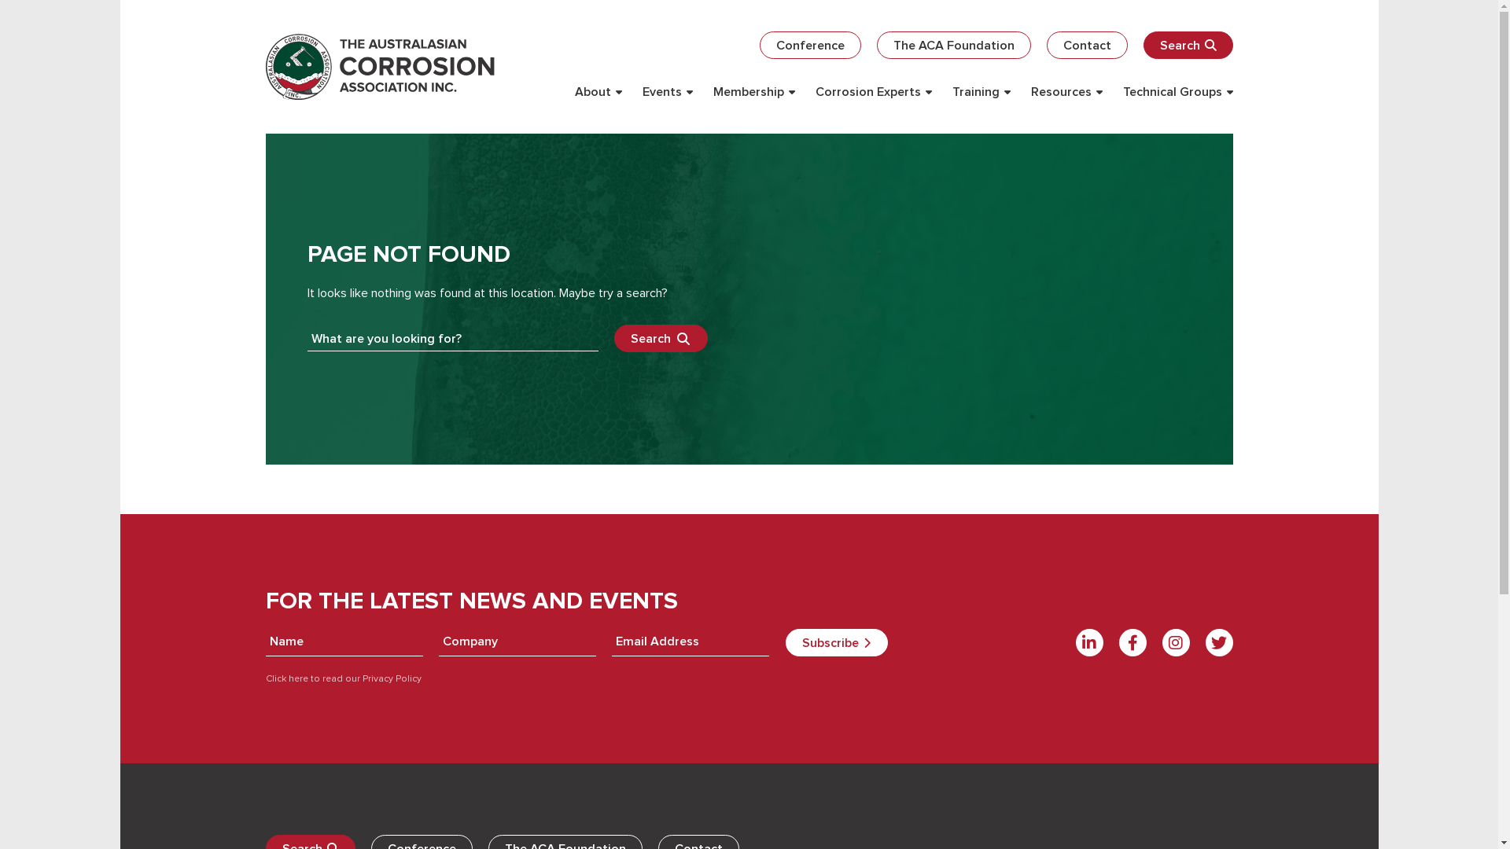 Image resolution: width=1510 pixels, height=849 pixels. What do you see at coordinates (1188, 46) in the screenshot?
I see `Search` at bounding box center [1188, 46].